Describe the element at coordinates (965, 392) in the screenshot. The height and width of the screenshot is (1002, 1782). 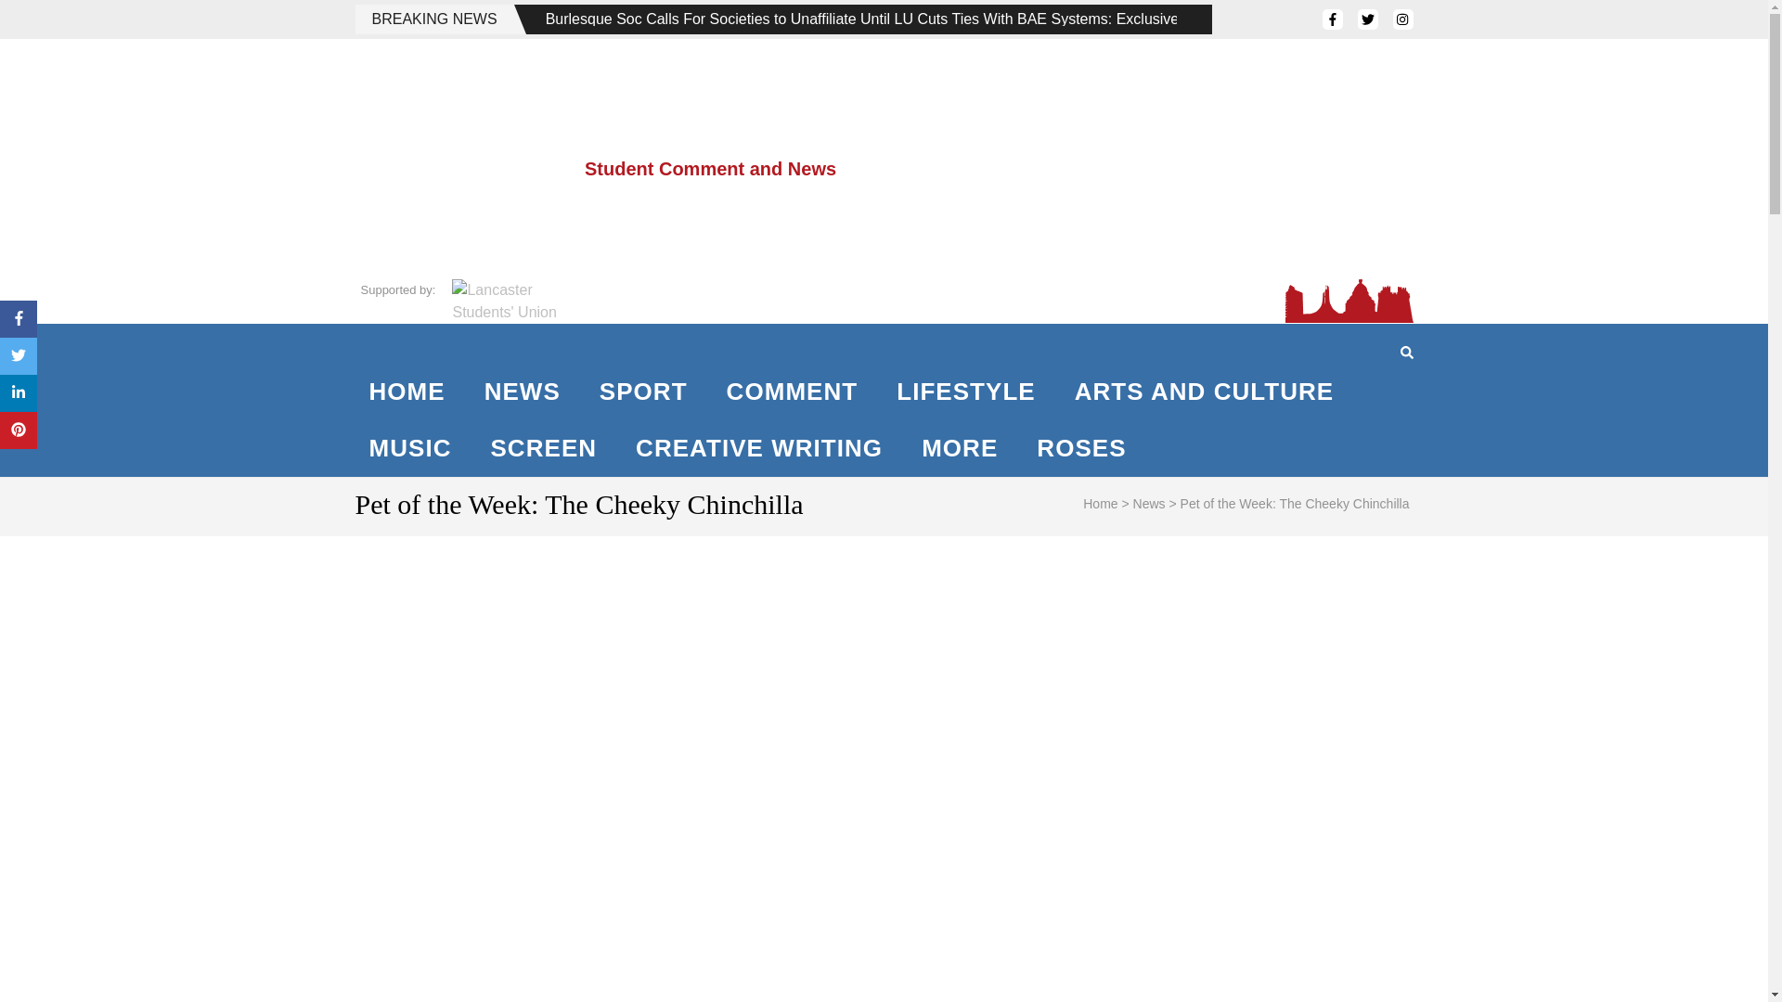
I see `LIFESTYLE` at that location.